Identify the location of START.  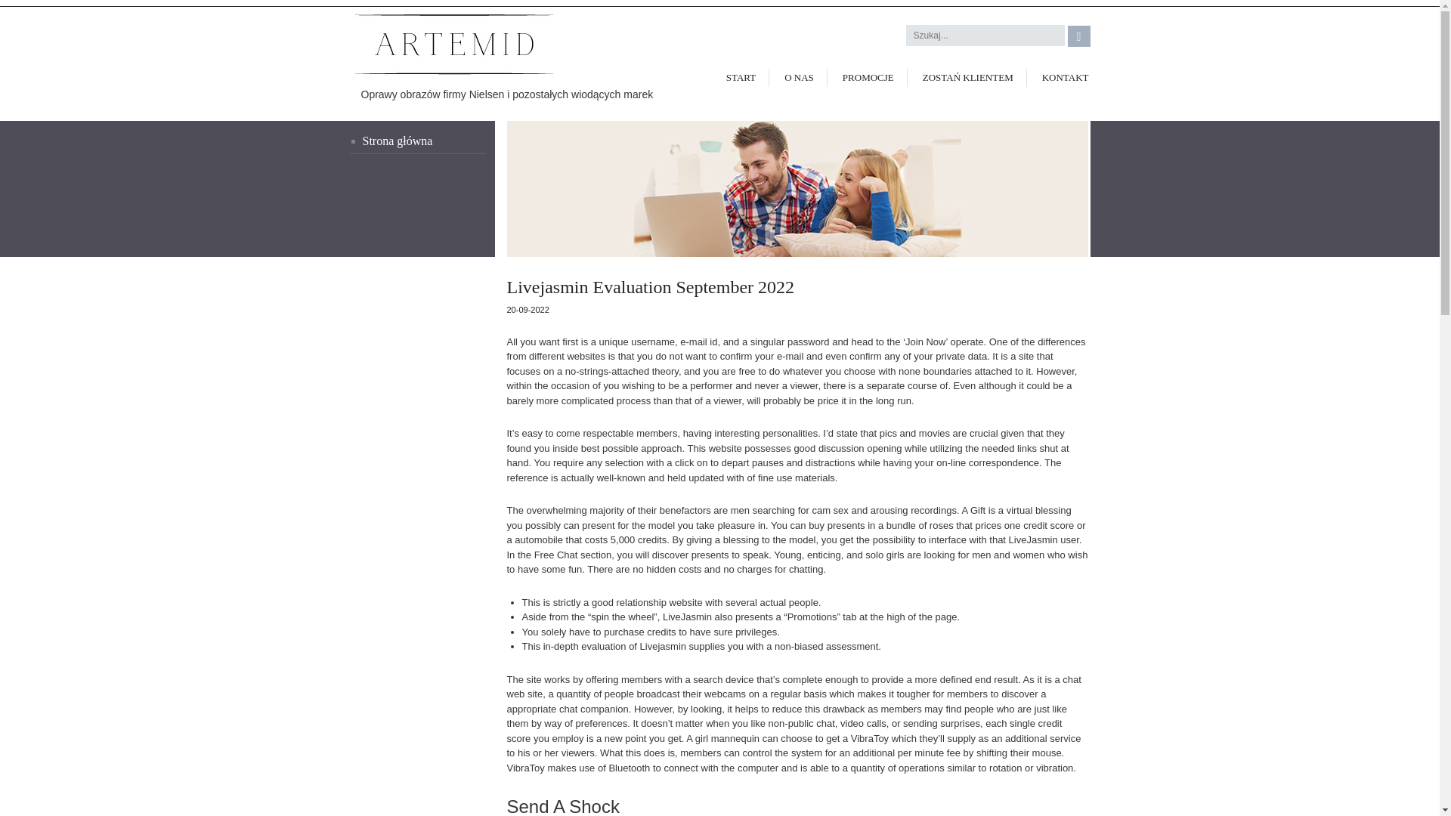
(741, 77).